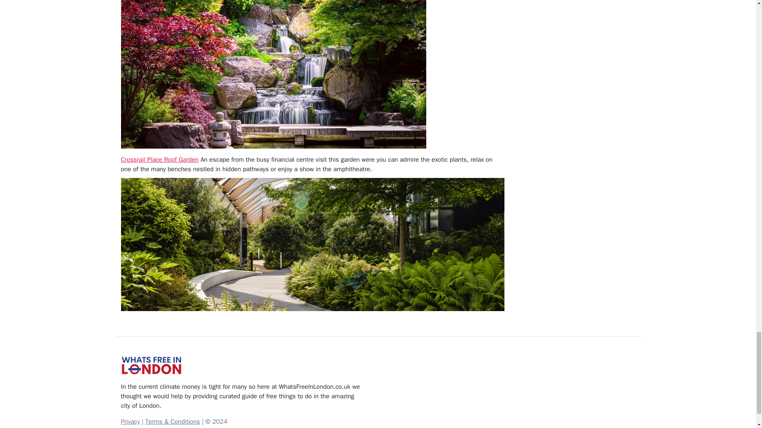 The height and width of the screenshot is (428, 762). What do you see at coordinates (130, 422) in the screenshot?
I see `Privacy` at bounding box center [130, 422].